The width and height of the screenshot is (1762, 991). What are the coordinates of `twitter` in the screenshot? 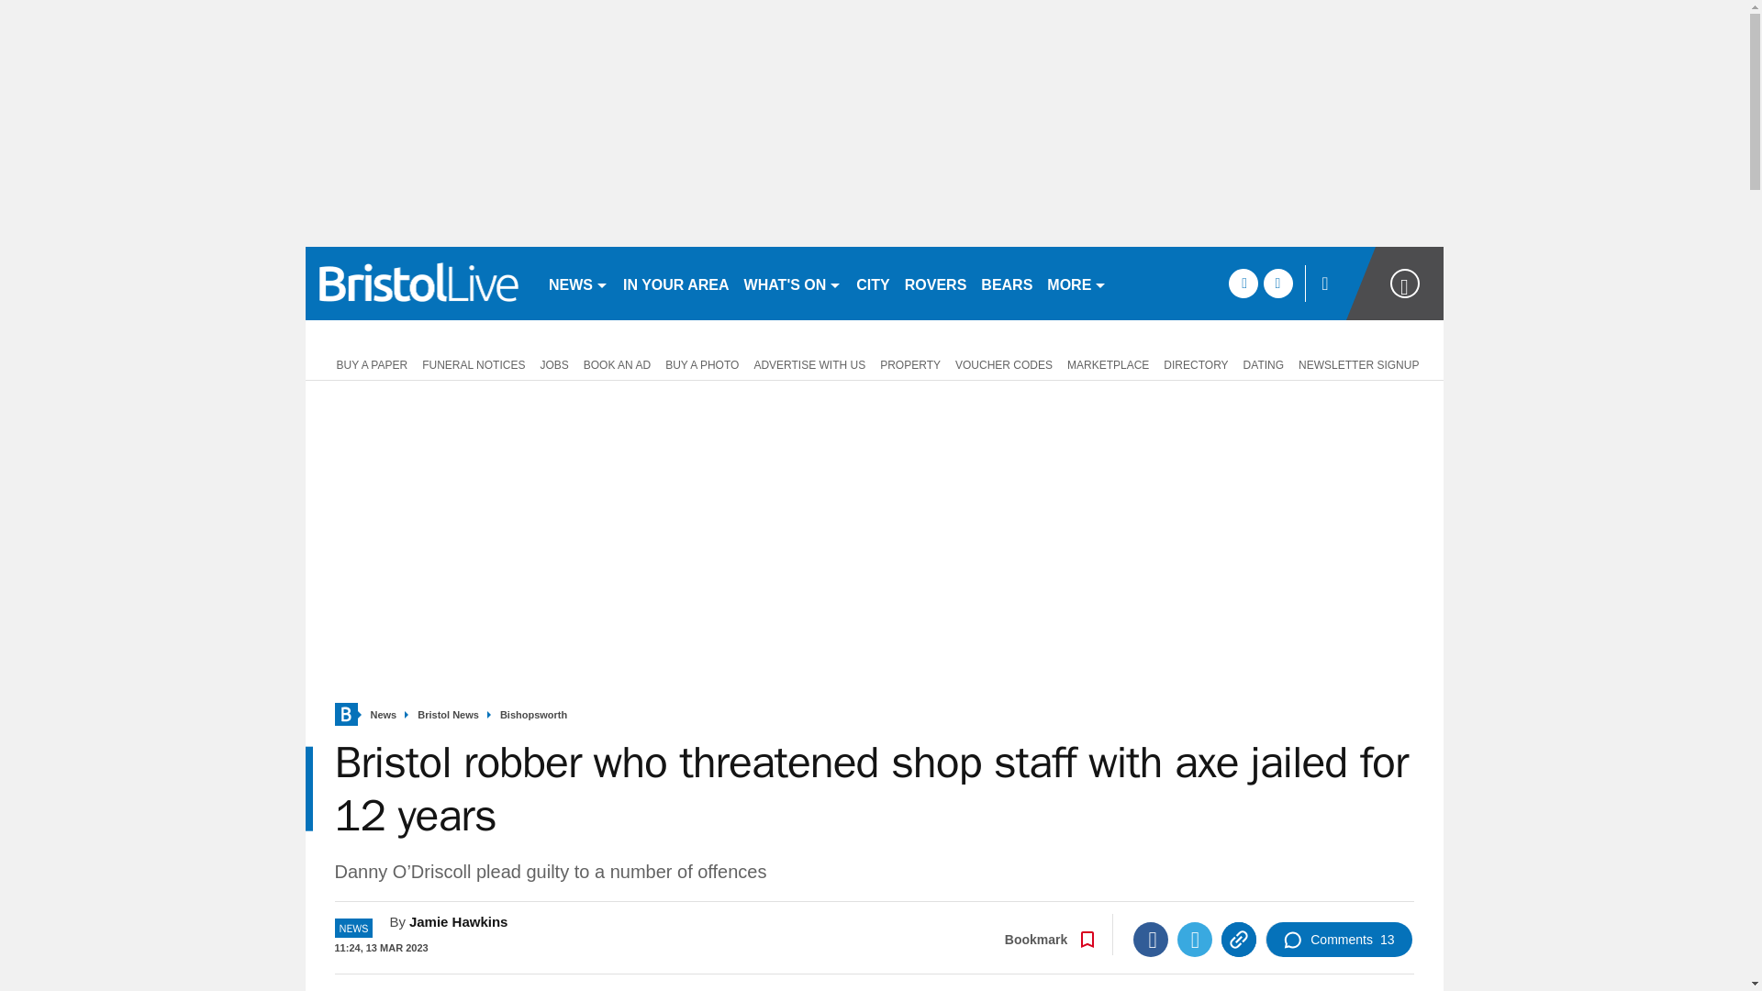 It's located at (1277, 283).